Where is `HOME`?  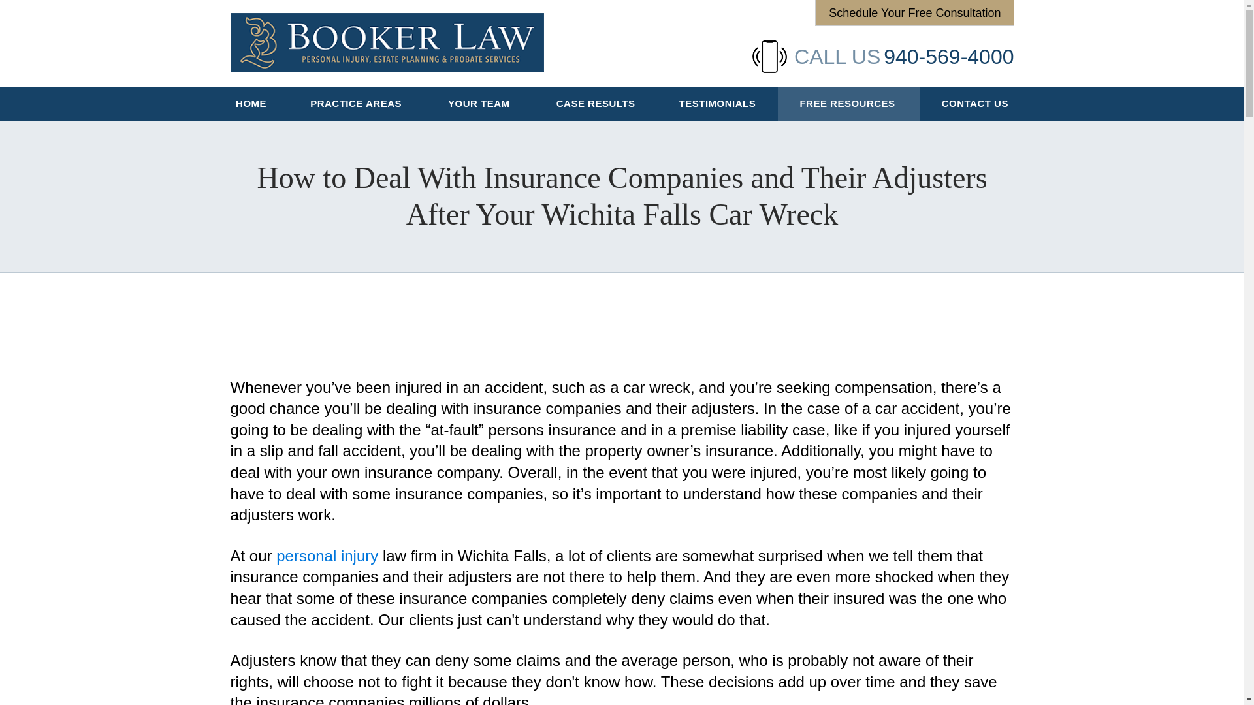 HOME is located at coordinates (251, 103).